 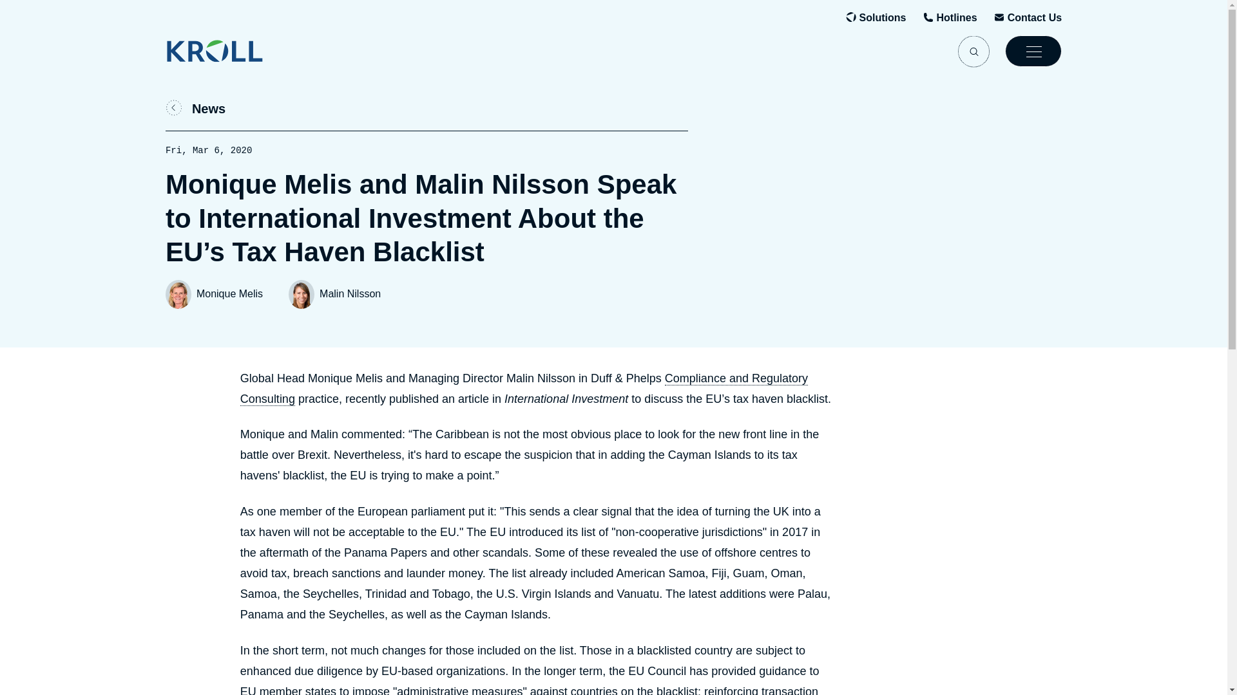 I want to click on Burger-Icon, so click(x=1033, y=51).